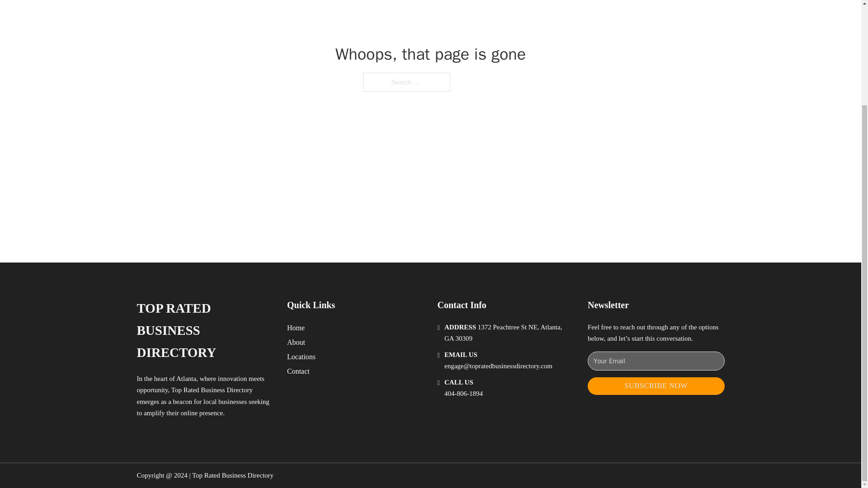 The width and height of the screenshot is (868, 488). Describe the element at coordinates (463, 393) in the screenshot. I see `404-806-1894` at that location.